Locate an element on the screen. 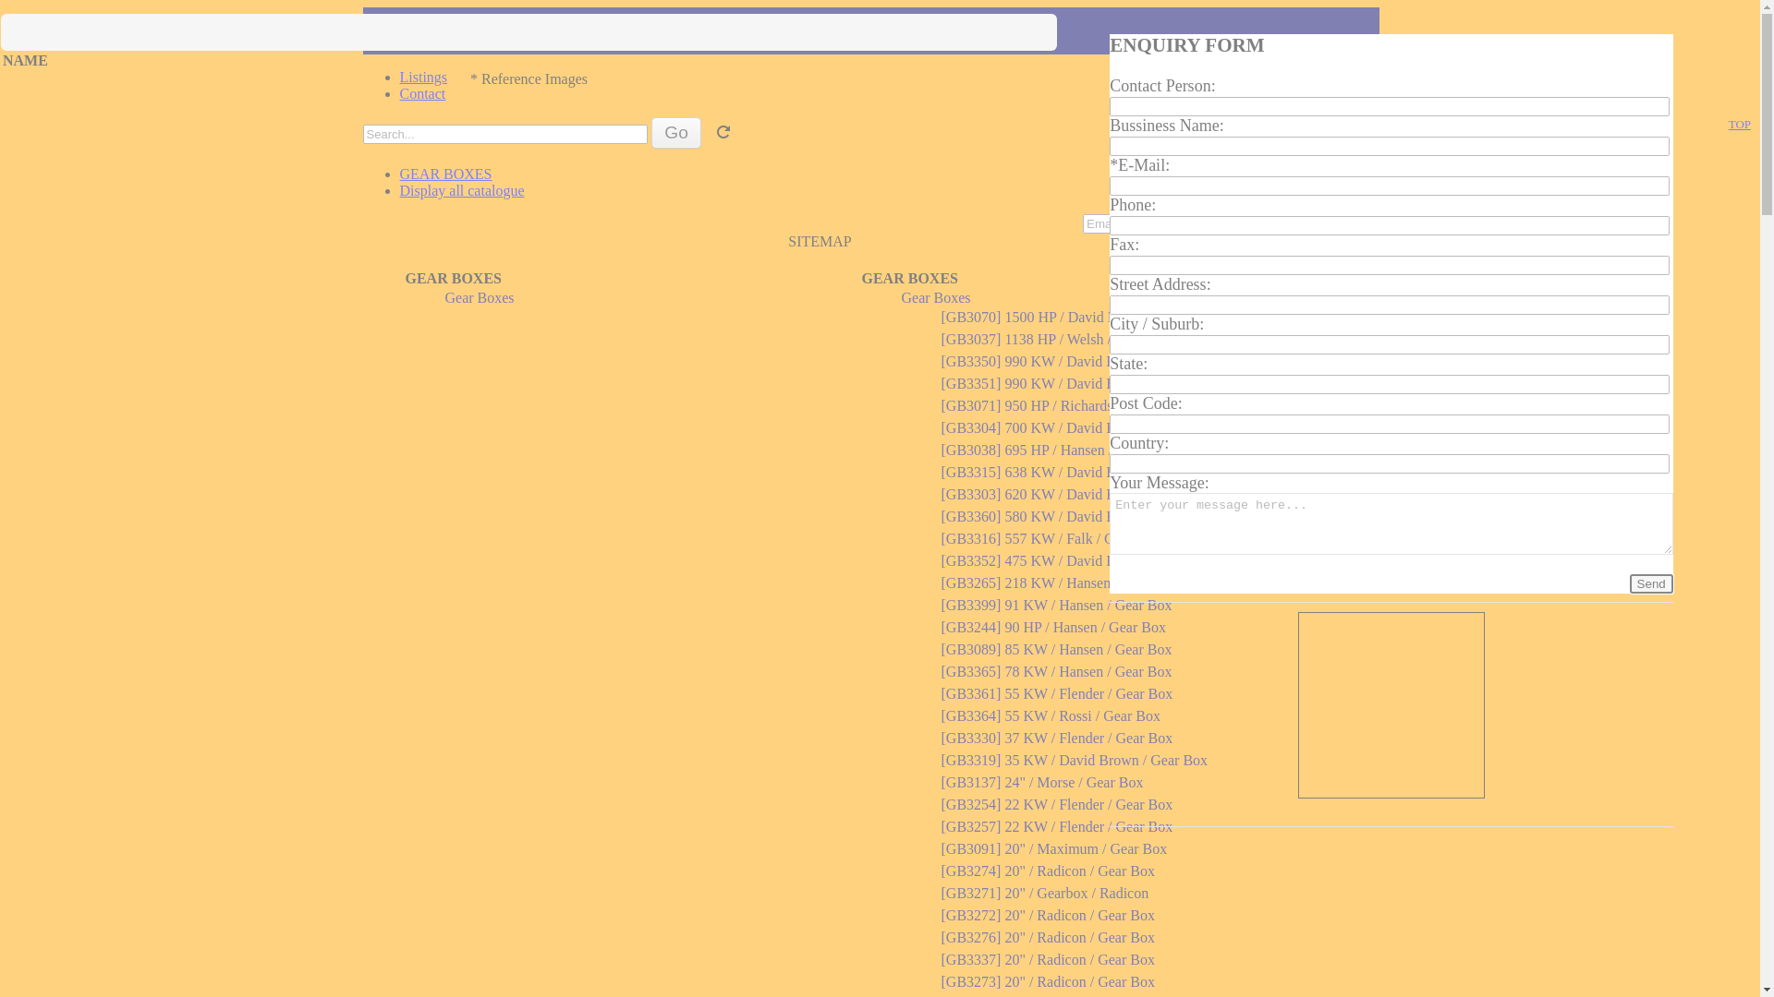 The height and width of the screenshot is (997, 1774). [GB3137] 24" / Morse / Gear Box is located at coordinates (1041, 783).